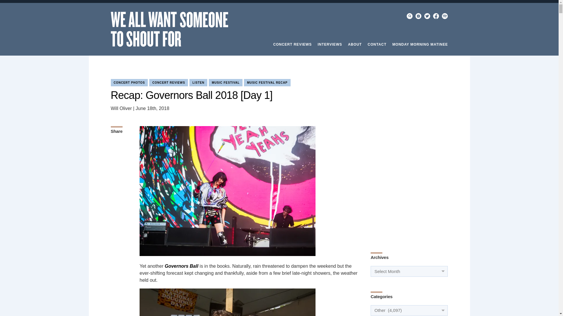 The image size is (563, 316). I want to click on Instagram, so click(418, 16).